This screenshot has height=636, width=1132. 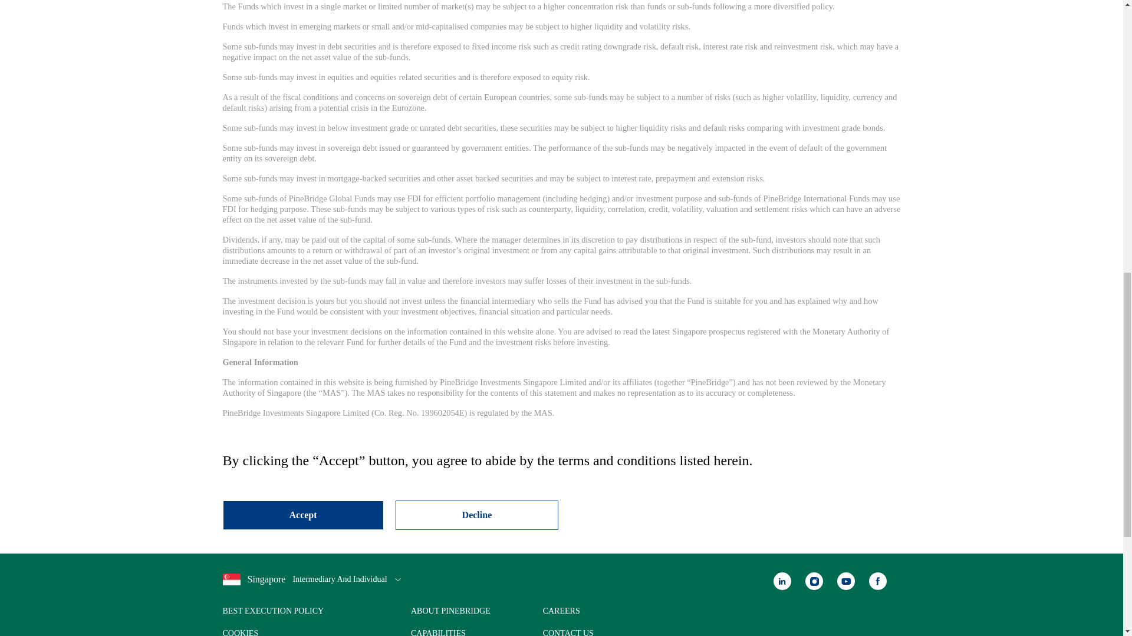 I want to click on Decline, so click(x=477, y=515).